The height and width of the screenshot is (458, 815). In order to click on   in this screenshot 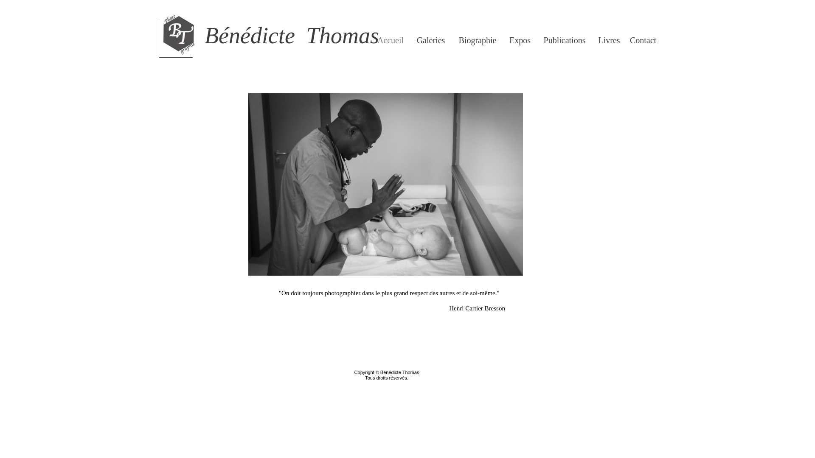, I will do `click(154, 4)`.